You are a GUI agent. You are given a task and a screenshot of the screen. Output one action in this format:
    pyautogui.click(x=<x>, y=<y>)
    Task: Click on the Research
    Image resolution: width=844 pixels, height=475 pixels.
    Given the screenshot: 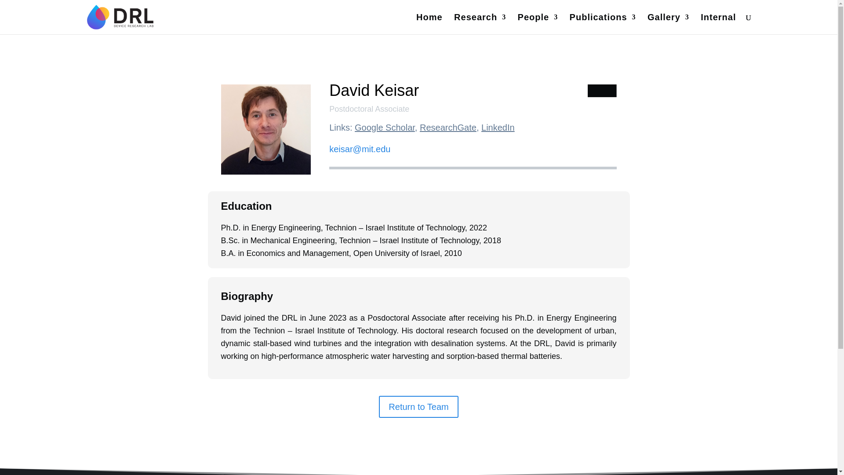 What is the action you would take?
    pyautogui.click(x=480, y=24)
    